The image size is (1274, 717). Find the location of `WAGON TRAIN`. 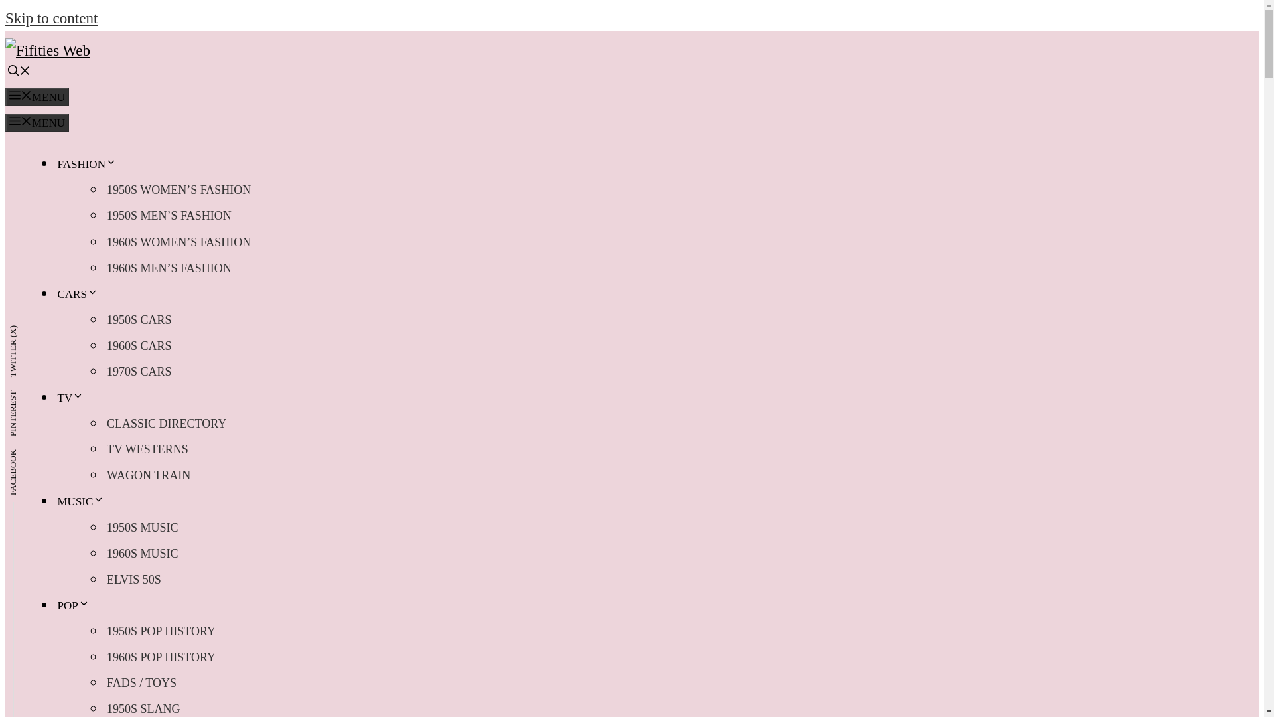

WAGON TRAIN is located at coordinates (149, 475).